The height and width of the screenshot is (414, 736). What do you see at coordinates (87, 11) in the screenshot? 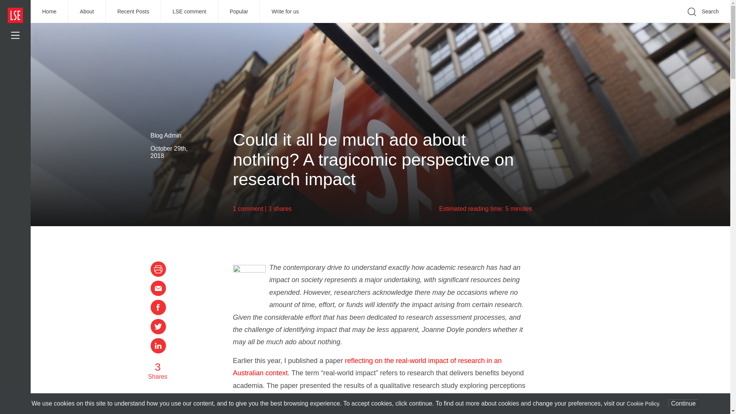
I see `About` at bounding box center [87, 11].